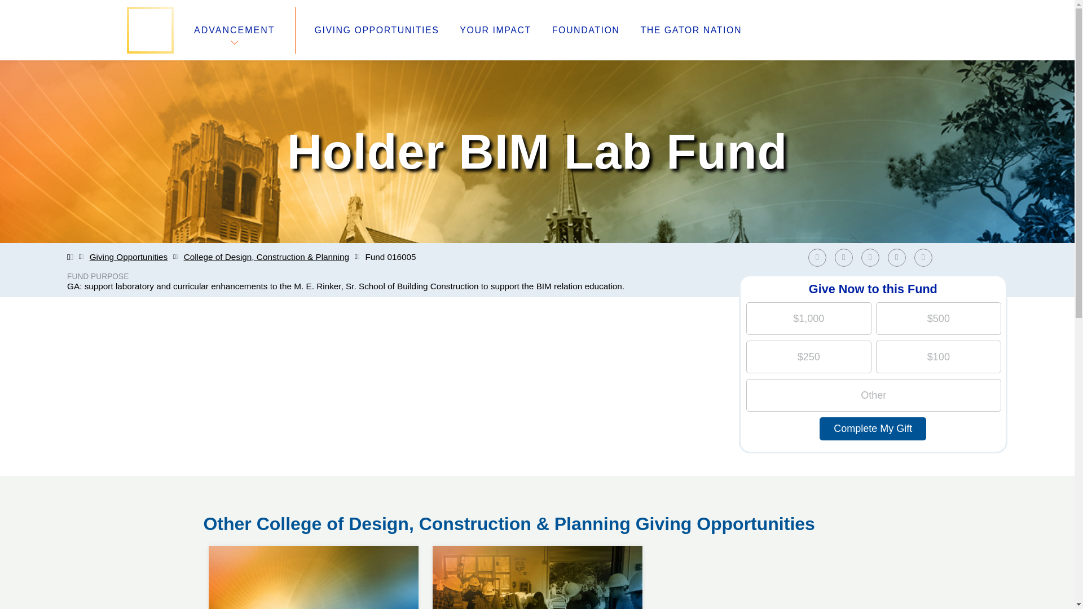  I want to click on GIVING OPPORTUNITIES, so click(495, 30).